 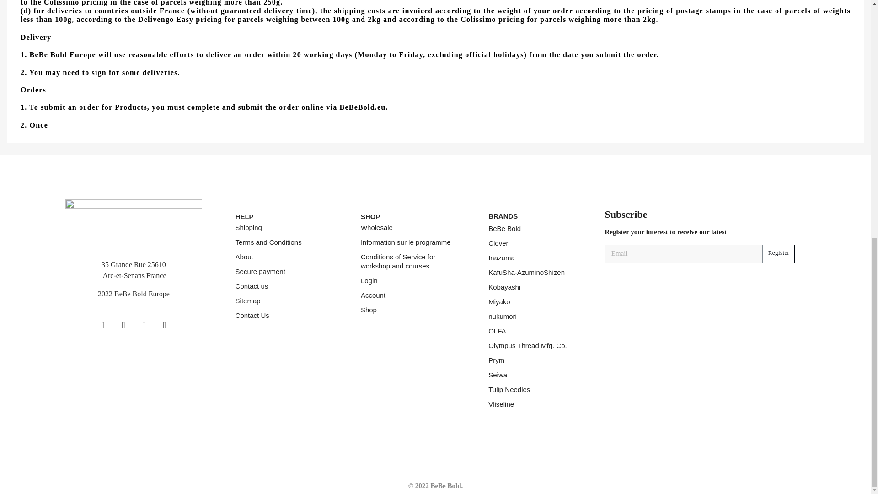 I want to click on Secure payment, so click(x=260, y=272).